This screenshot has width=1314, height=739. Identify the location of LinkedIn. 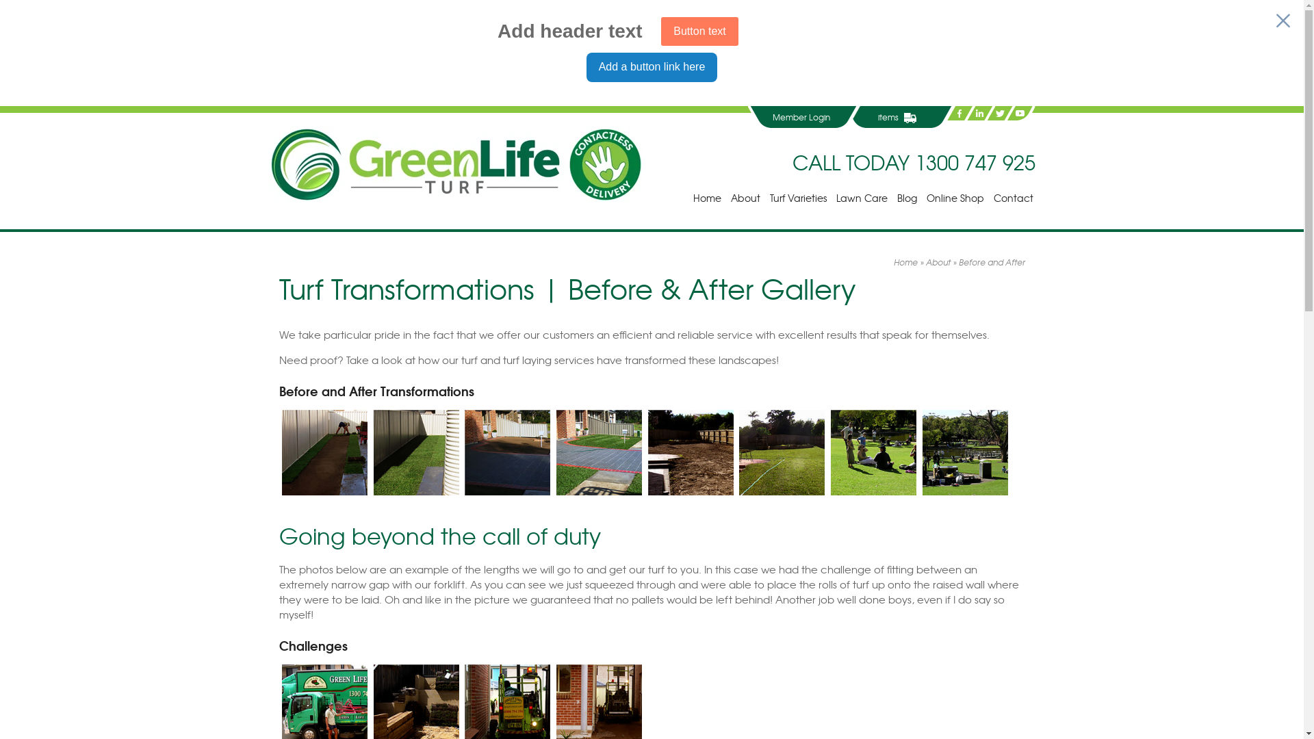
(979, 114).